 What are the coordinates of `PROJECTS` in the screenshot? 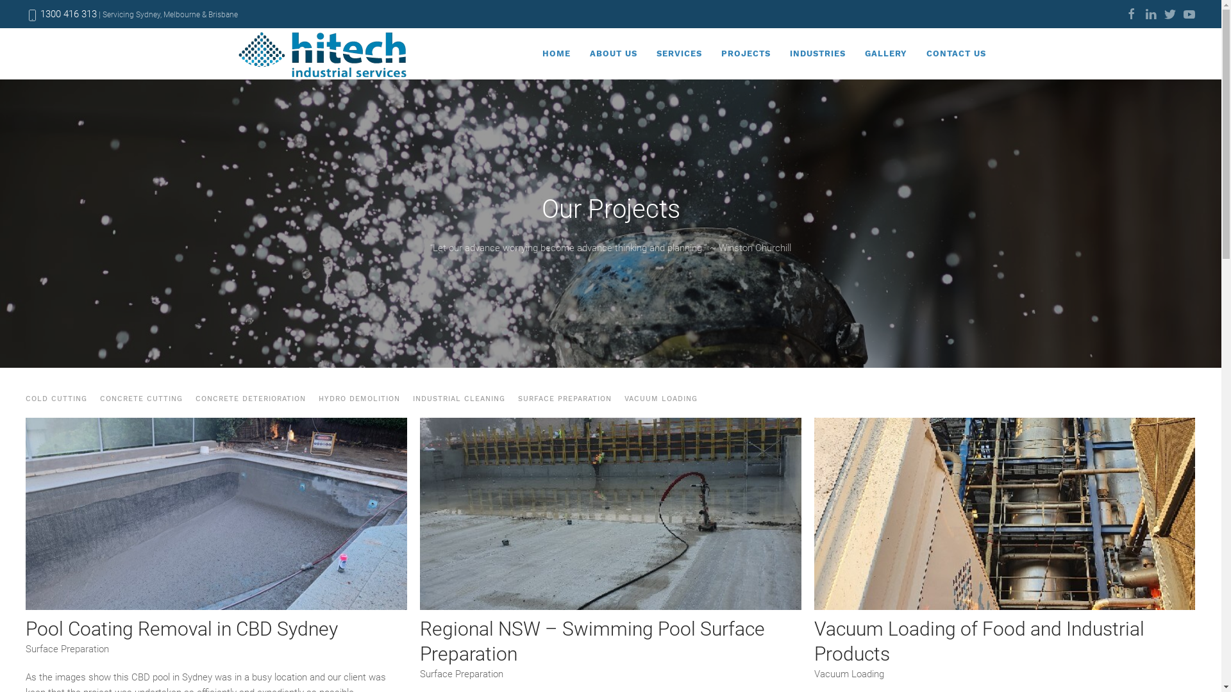 It's located at (746, 54).